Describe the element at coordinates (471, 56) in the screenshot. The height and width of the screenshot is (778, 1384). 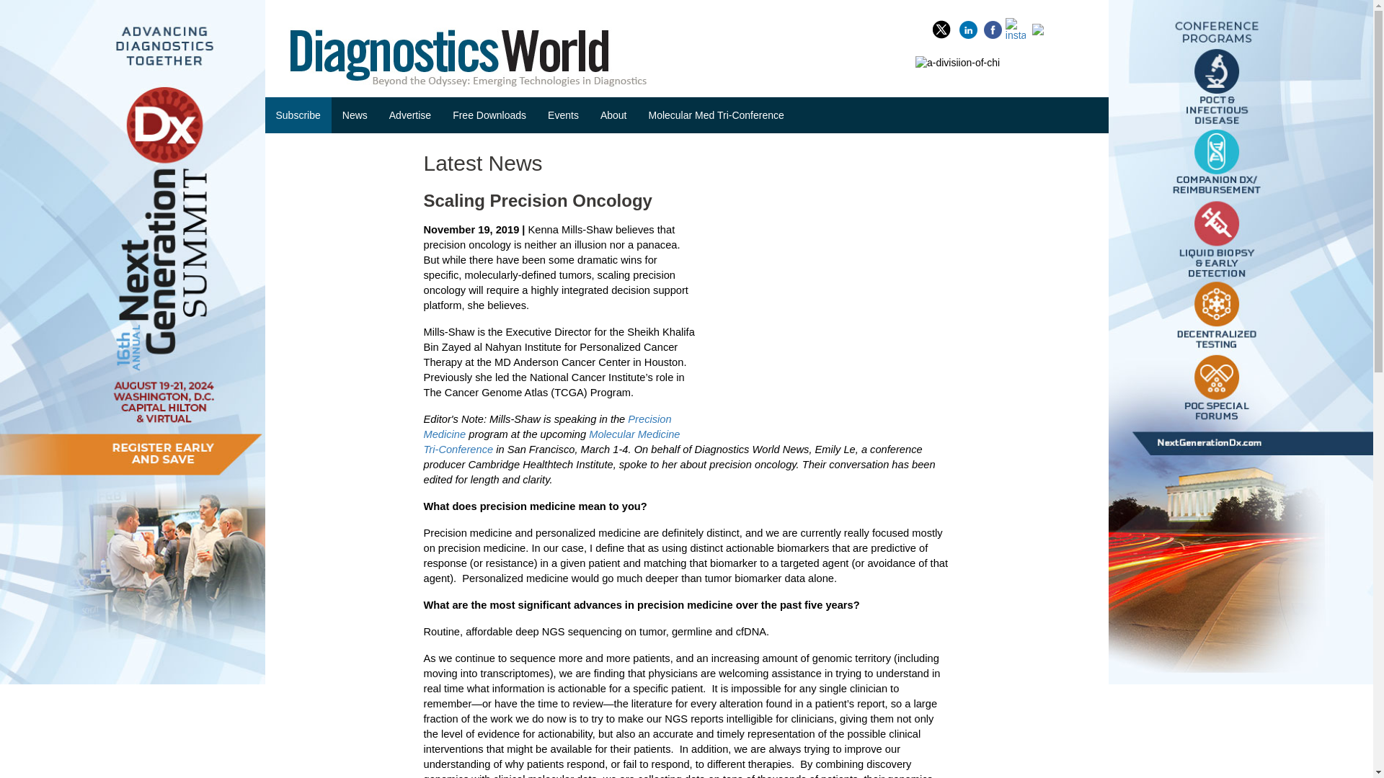
I see `Diagnostics-World` at that location.